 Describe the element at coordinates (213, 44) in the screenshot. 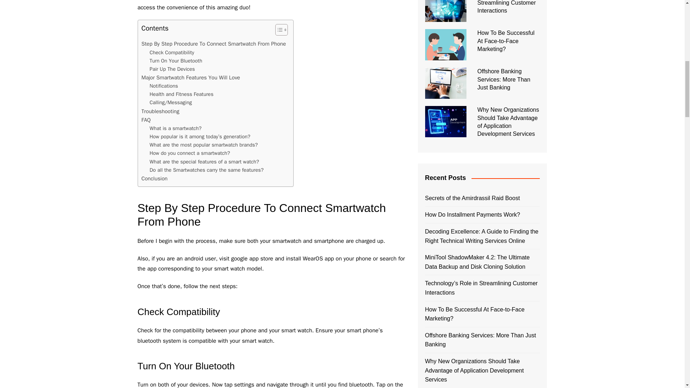

I see `Step By Step Procedure To Connect Smartwatch From Phone` at that location.